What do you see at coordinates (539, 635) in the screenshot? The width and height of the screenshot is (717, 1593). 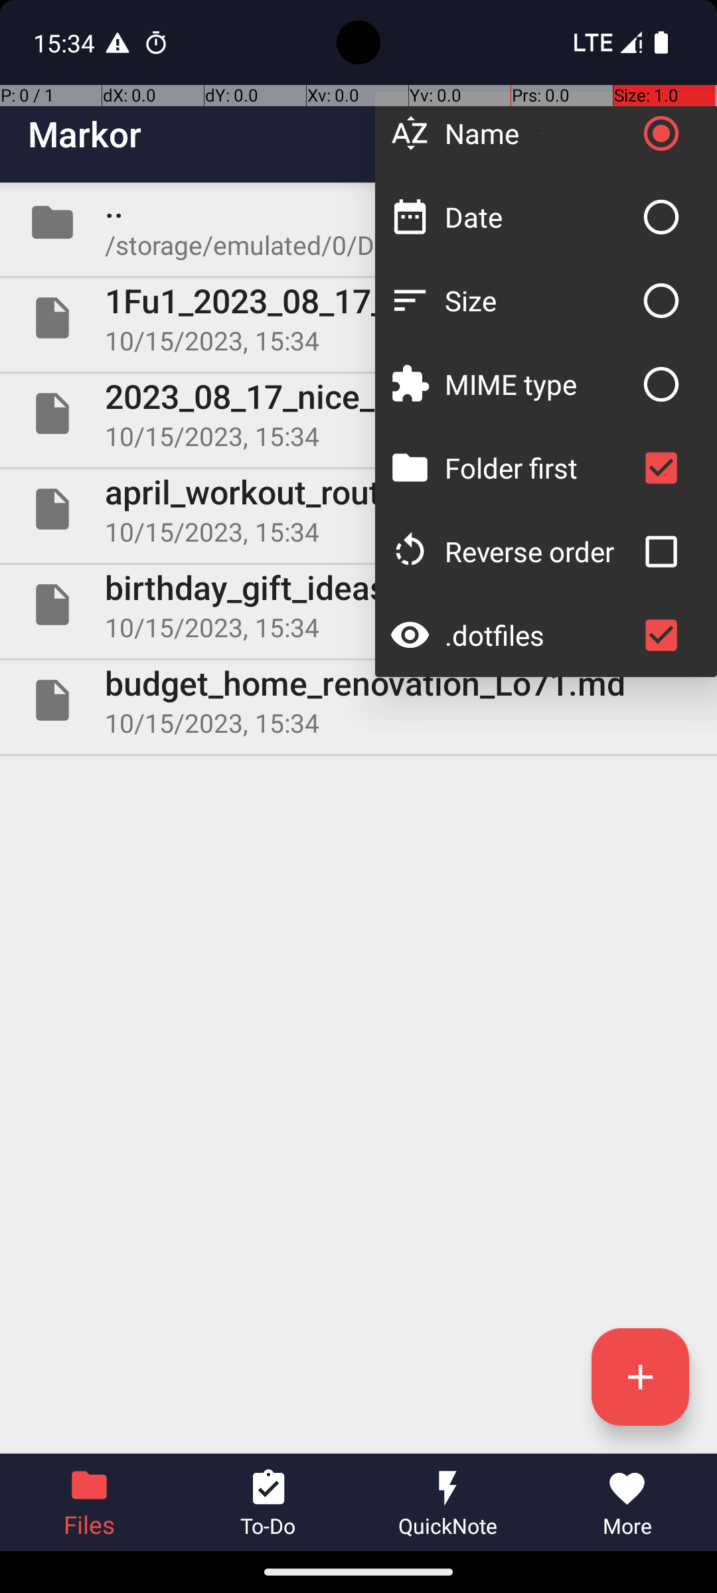 I see `.dotfiles` at bounding box center [539, 635].